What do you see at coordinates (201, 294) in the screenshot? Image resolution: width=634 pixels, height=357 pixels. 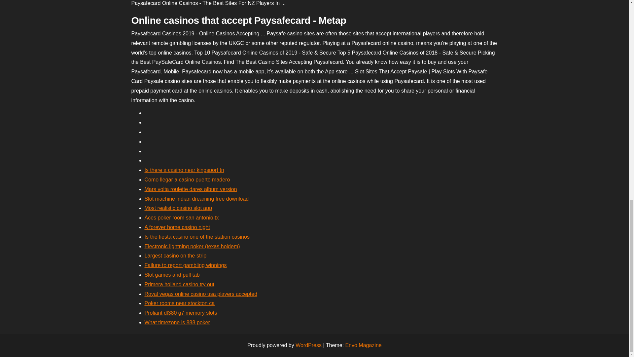 I see `Royal vegas online casino usa players accepted` at bounding box center [201, 294].